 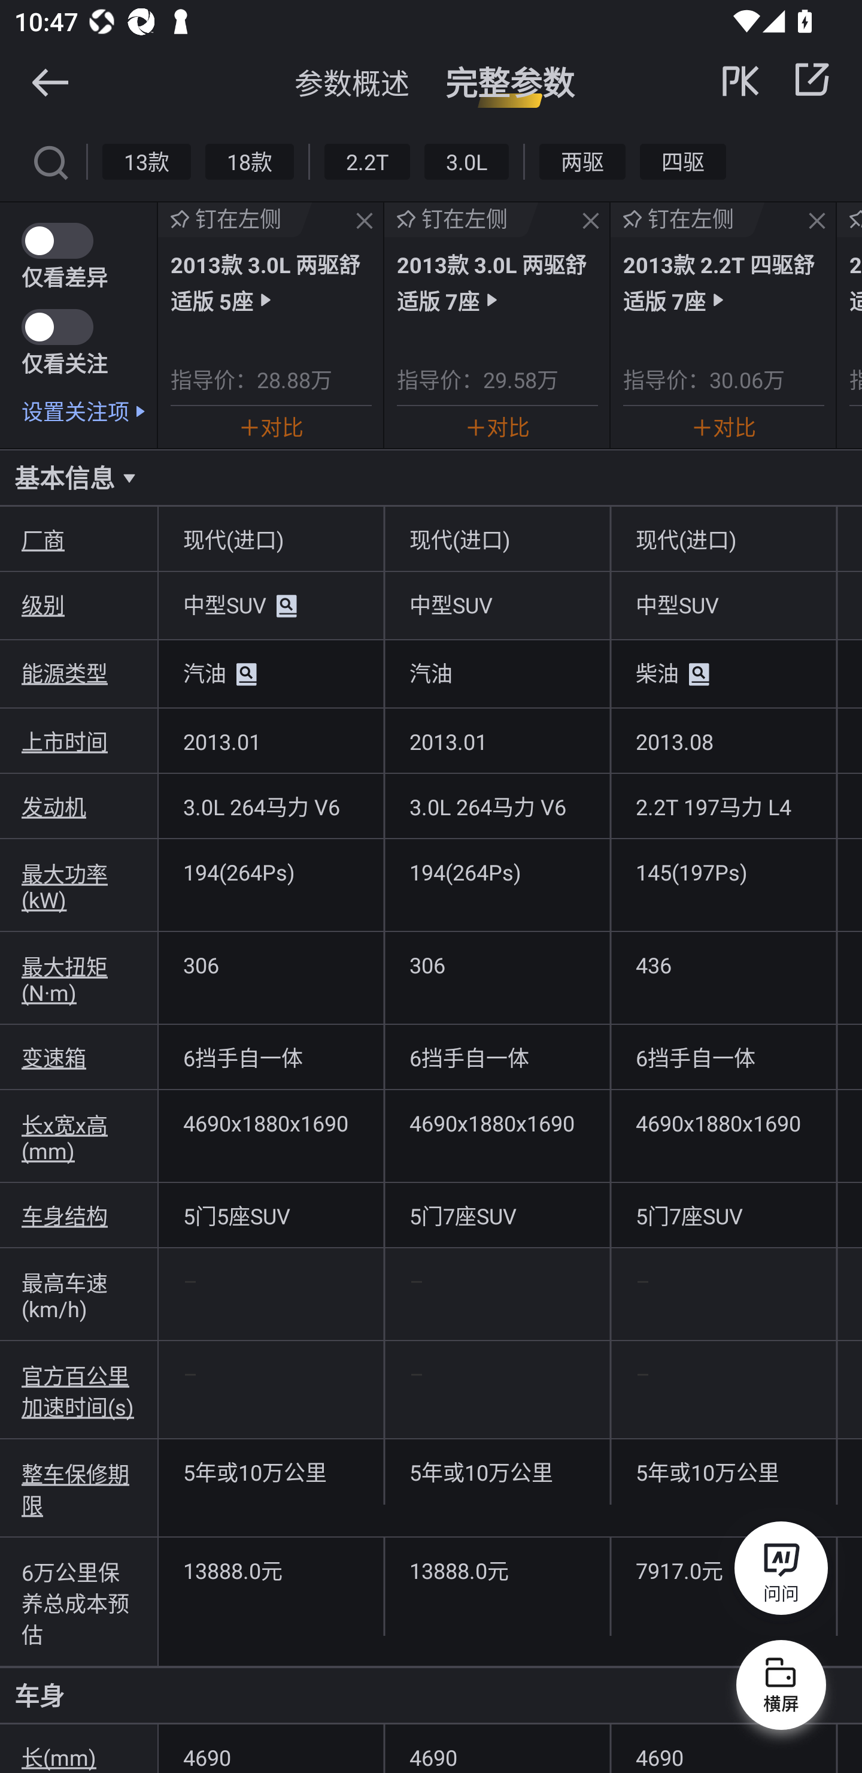 What do you see at coordinates (365, 222) in the screenshot?
I see `` at bounding box center [365, 222].